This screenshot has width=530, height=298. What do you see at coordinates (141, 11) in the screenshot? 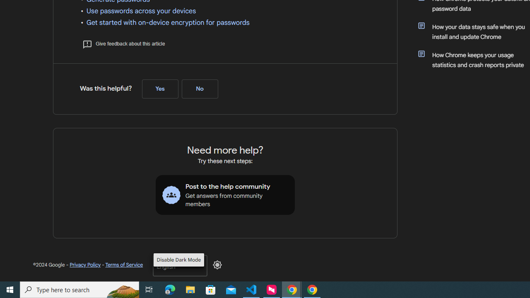
I see `Use passwords across your devices` at bounding box center [141, 11].